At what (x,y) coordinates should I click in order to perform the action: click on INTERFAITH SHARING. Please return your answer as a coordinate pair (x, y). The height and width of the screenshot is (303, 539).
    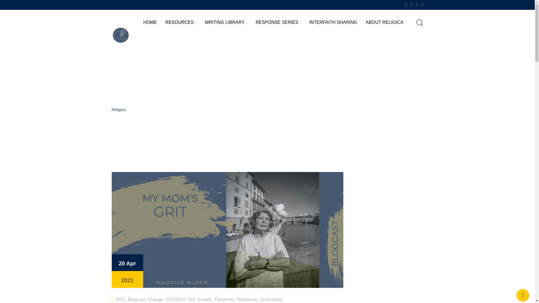
    Looking at the image, I should click on (333, 22).